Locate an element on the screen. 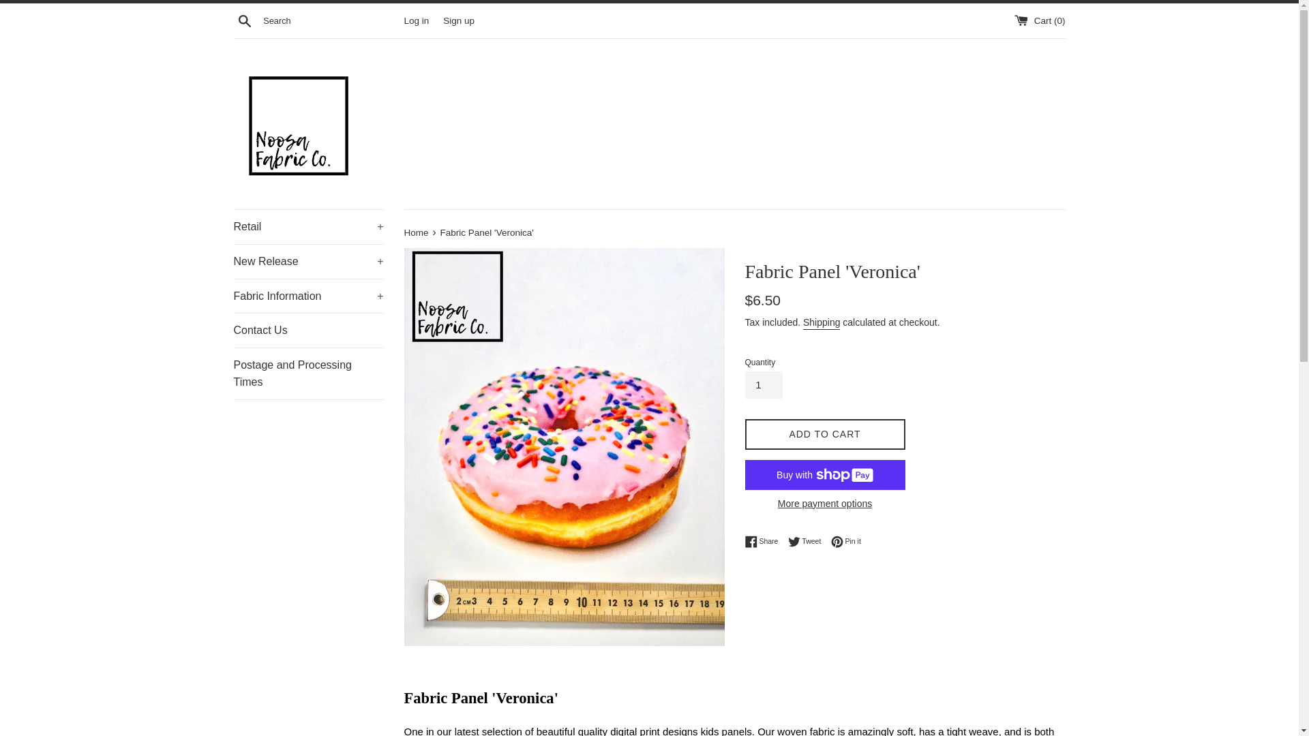  Log in is located at coordinates (416, 19).